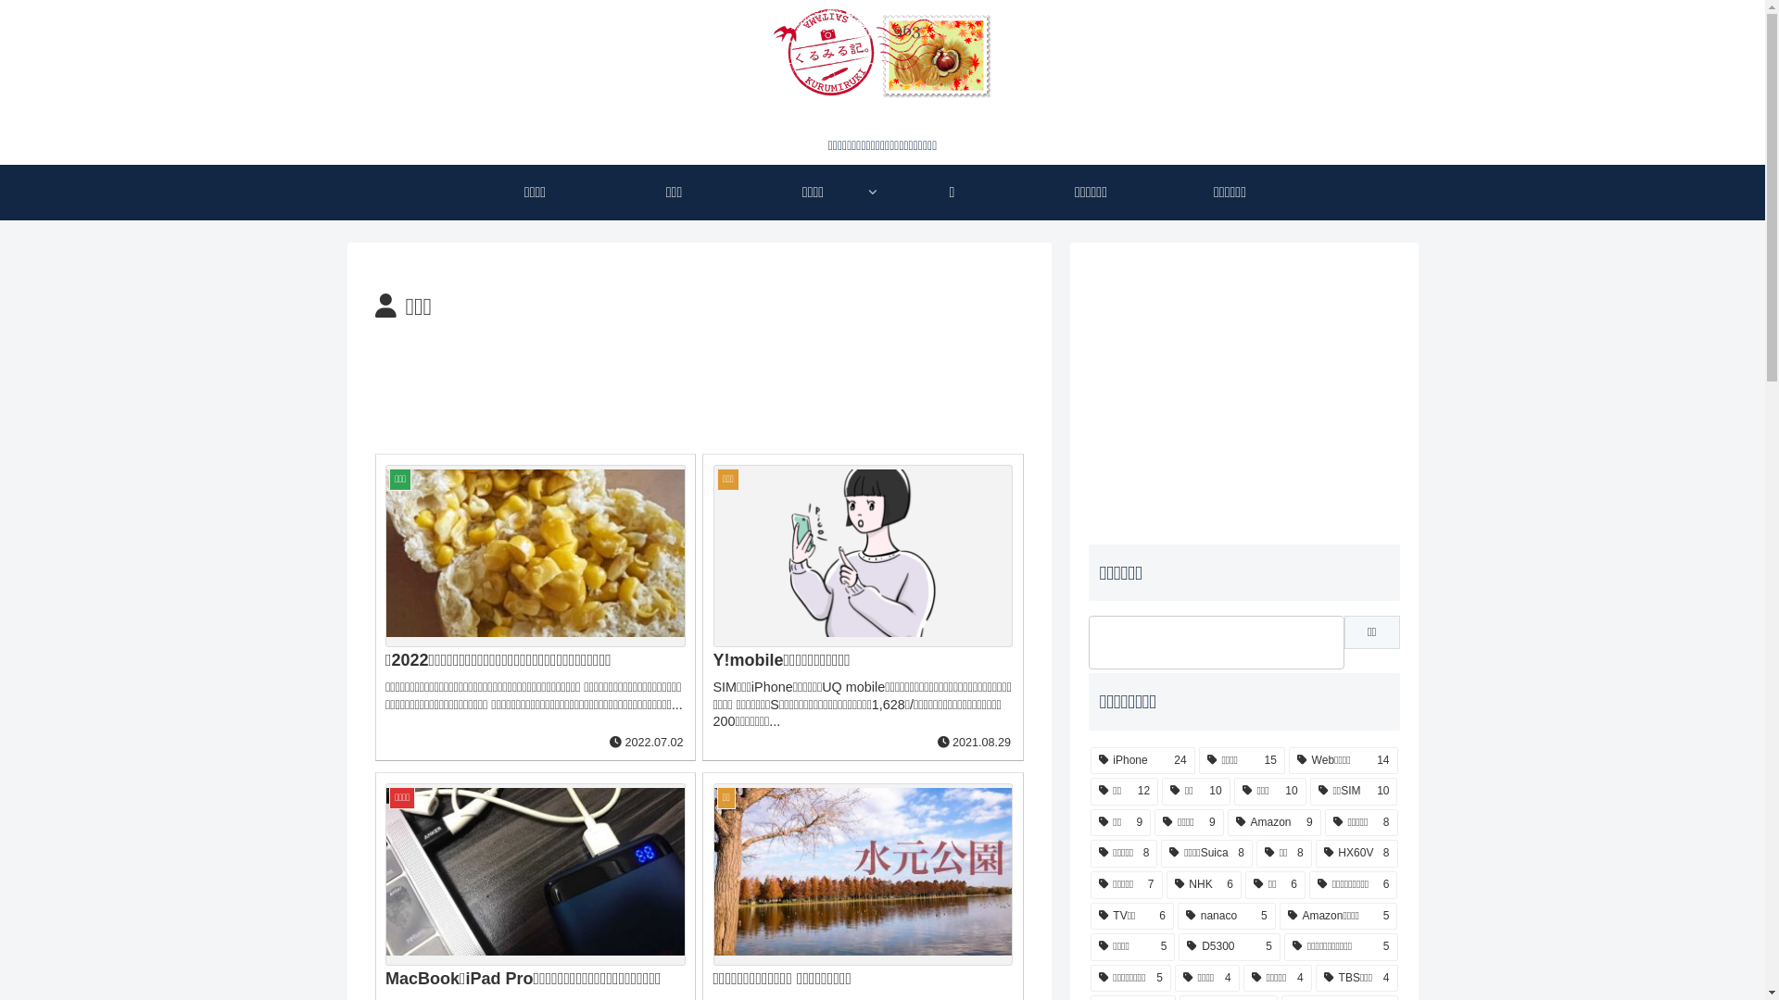 Image resolution: width=1779 pixels, height=1000 pixels. I want to click on iPhone
24, so click(1142, 761).